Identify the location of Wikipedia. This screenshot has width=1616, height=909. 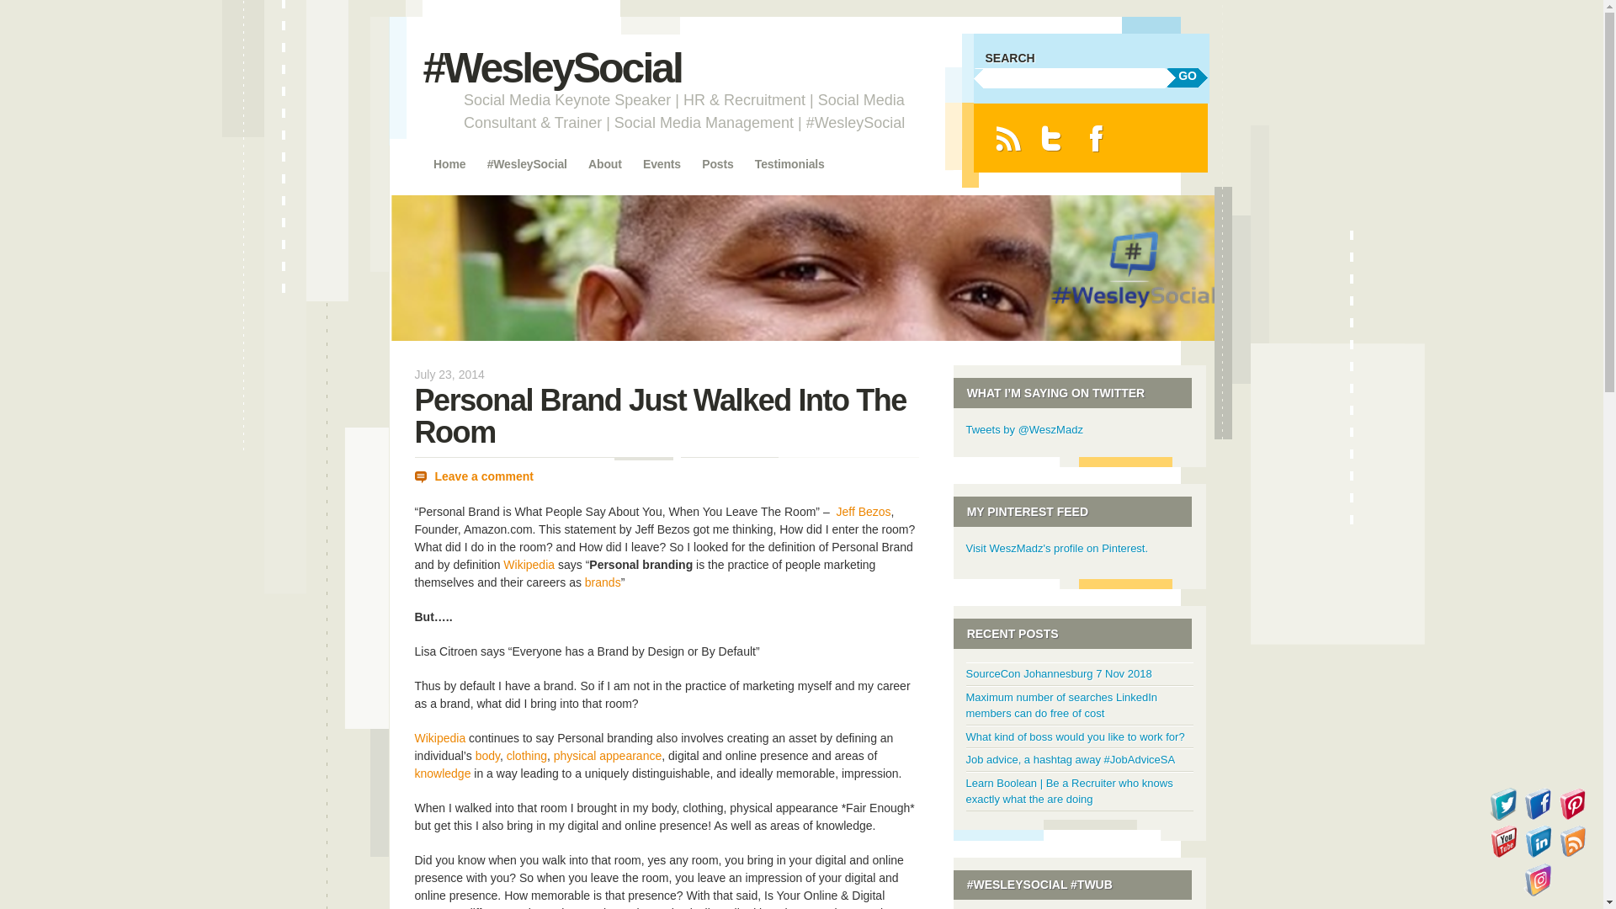
(529, 565).